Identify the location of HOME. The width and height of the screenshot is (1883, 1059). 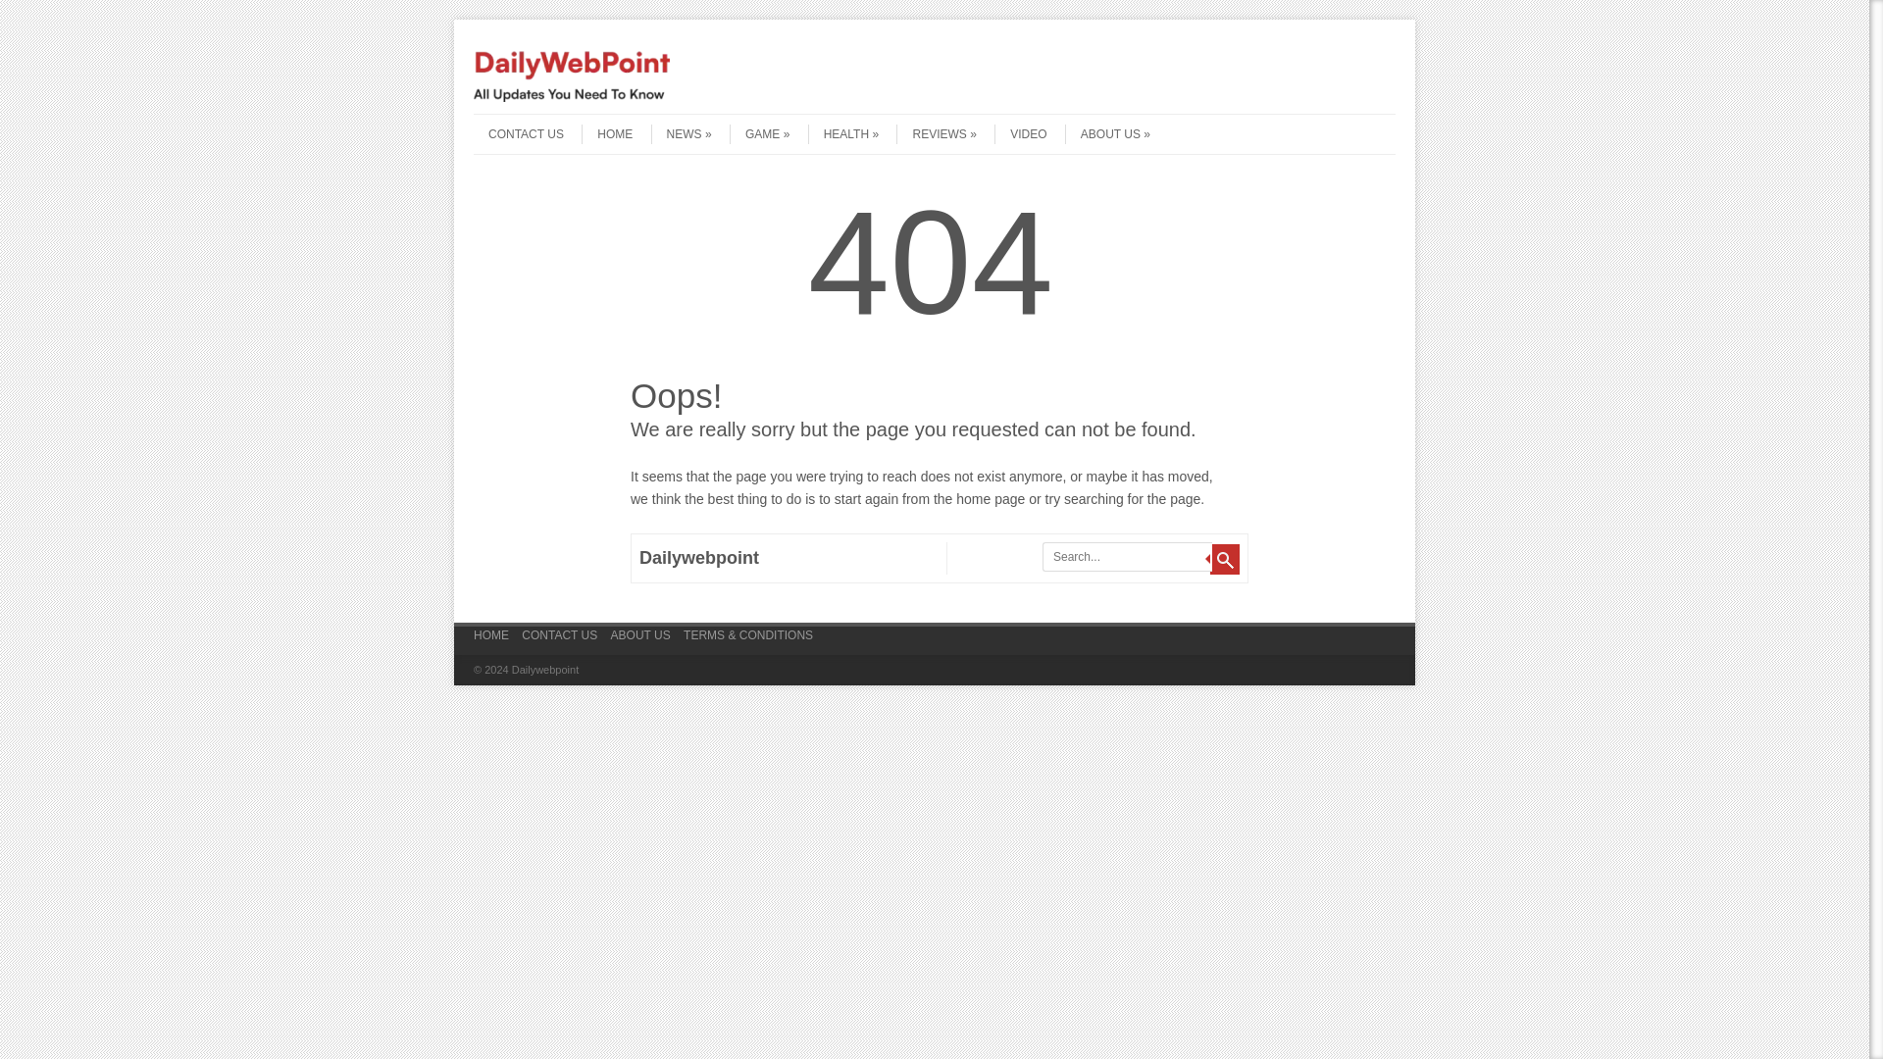
(607, 133).